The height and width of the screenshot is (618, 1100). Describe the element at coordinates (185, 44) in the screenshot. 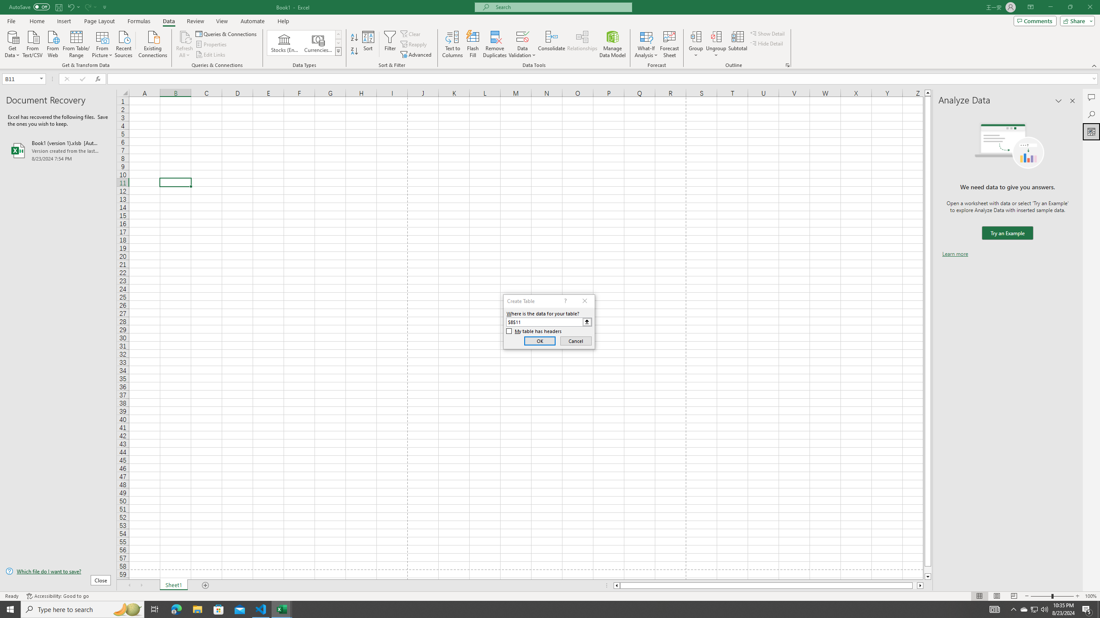

I see `Refresh All` at that location.